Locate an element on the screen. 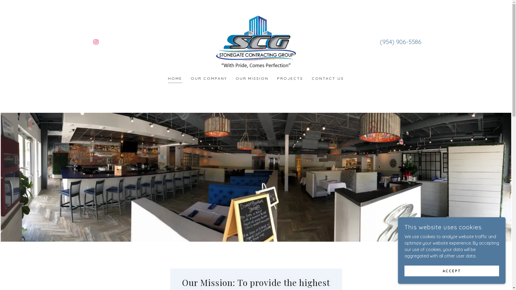  ACCEPT is located at coordinates (452, 271).